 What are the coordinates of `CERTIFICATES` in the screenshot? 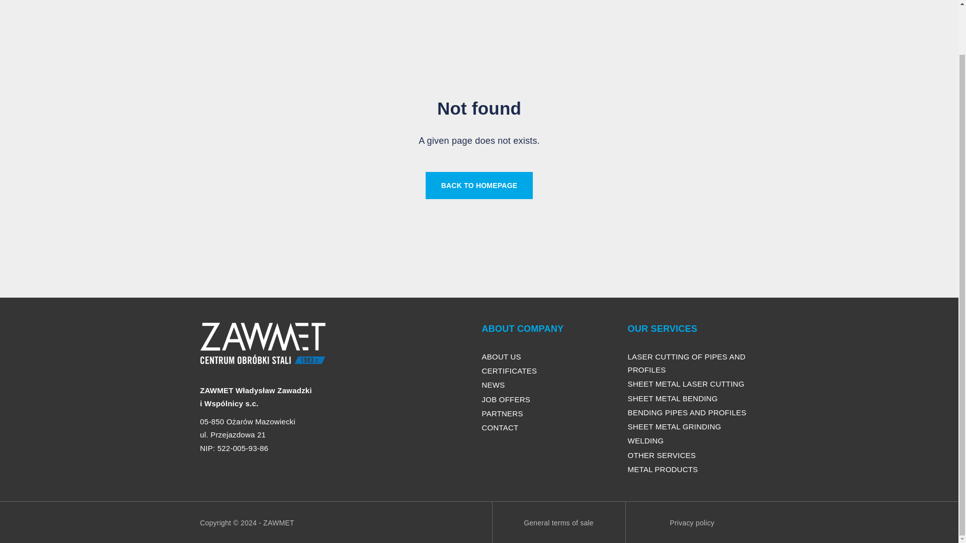 It's located at (509, 371).